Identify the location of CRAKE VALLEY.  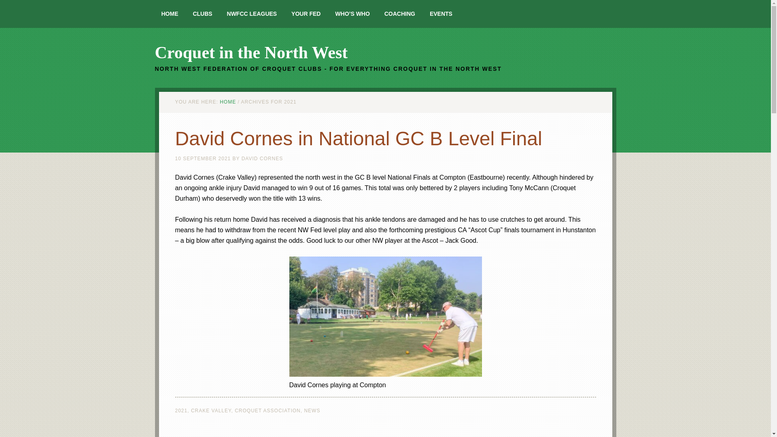
(211, 410).